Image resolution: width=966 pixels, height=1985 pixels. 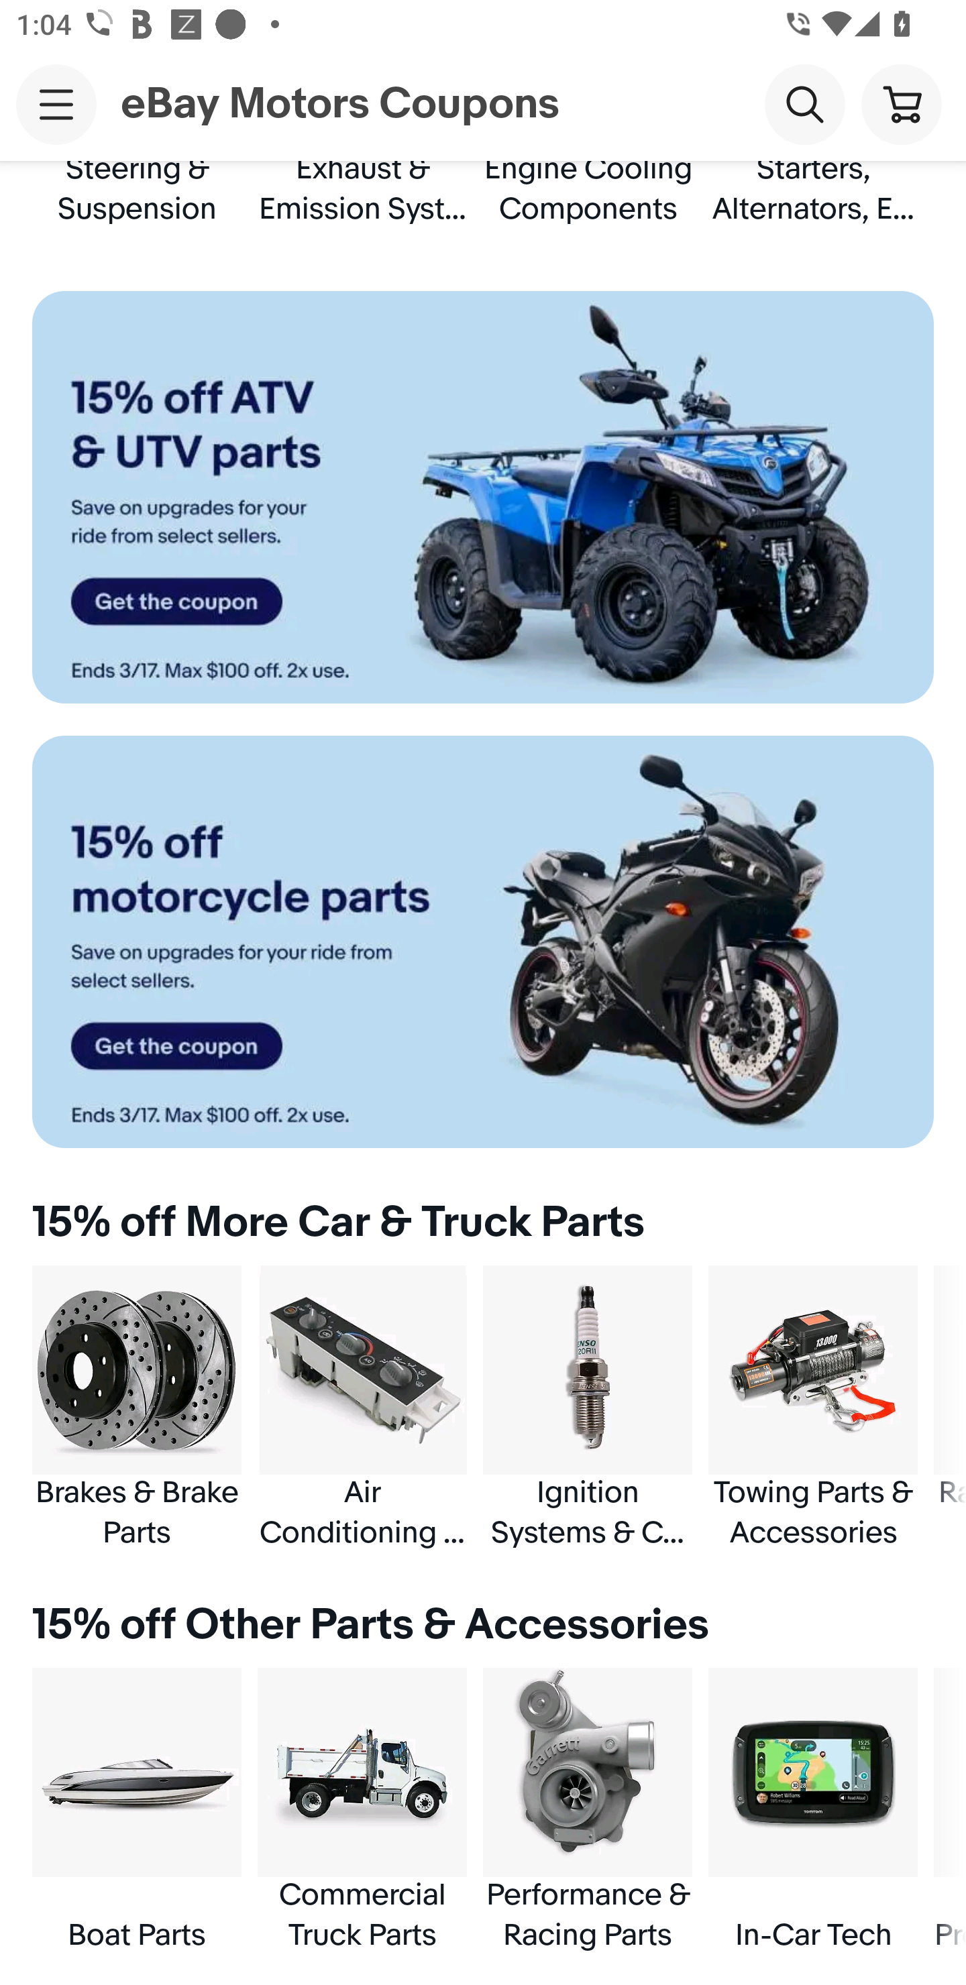 What do you see at coordinates (813, 1810) in the screenshot?
I see `In-Car Tech` at bounding box center [813, 1810].